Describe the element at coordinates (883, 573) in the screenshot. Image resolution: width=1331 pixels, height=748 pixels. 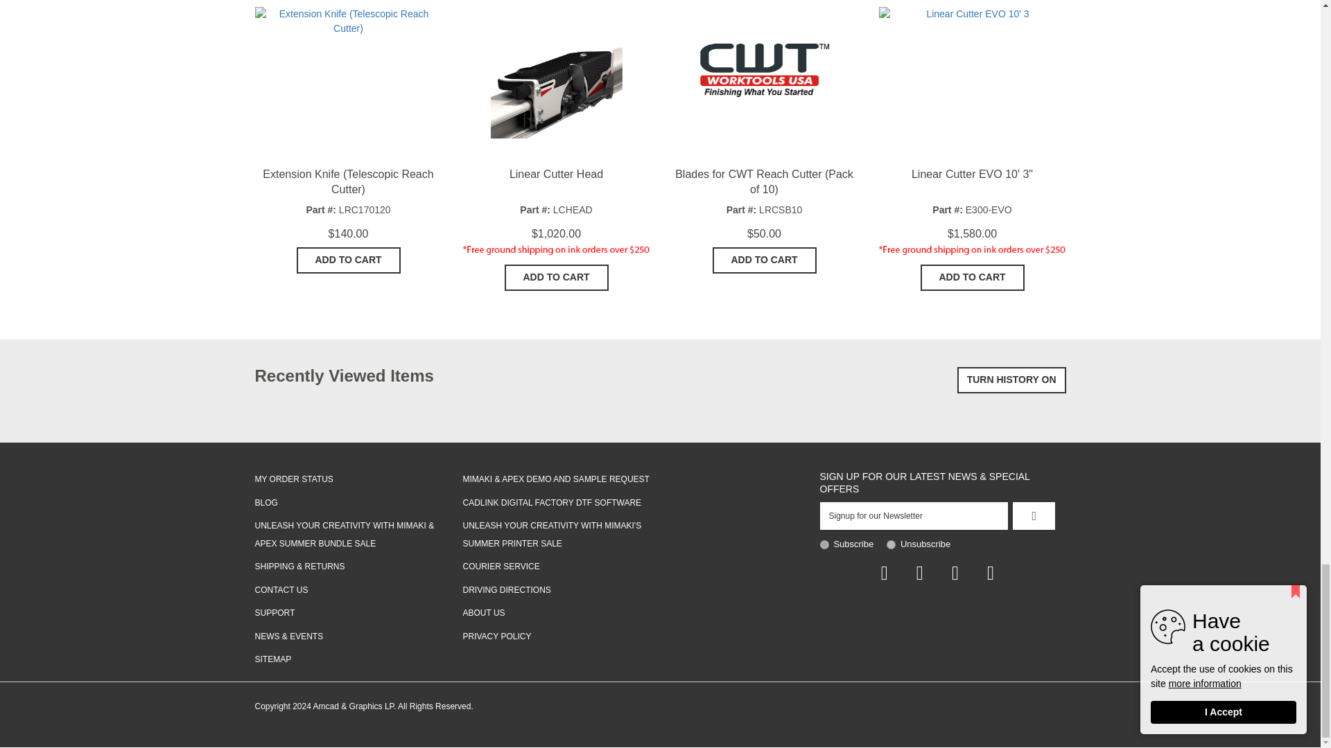
I see `Like Us on Facebook` at that location.